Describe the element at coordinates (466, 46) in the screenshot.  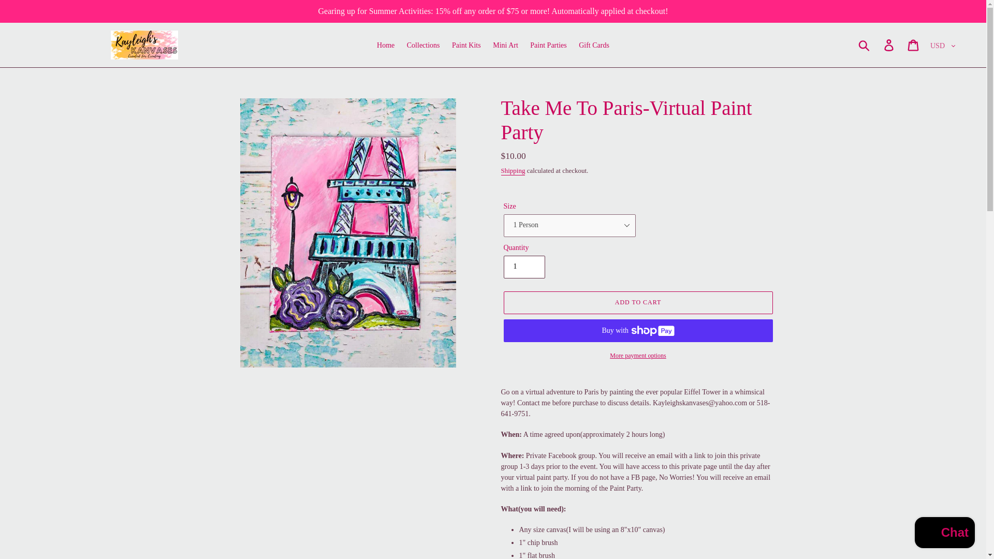
I see `Paint Kits` at that location.